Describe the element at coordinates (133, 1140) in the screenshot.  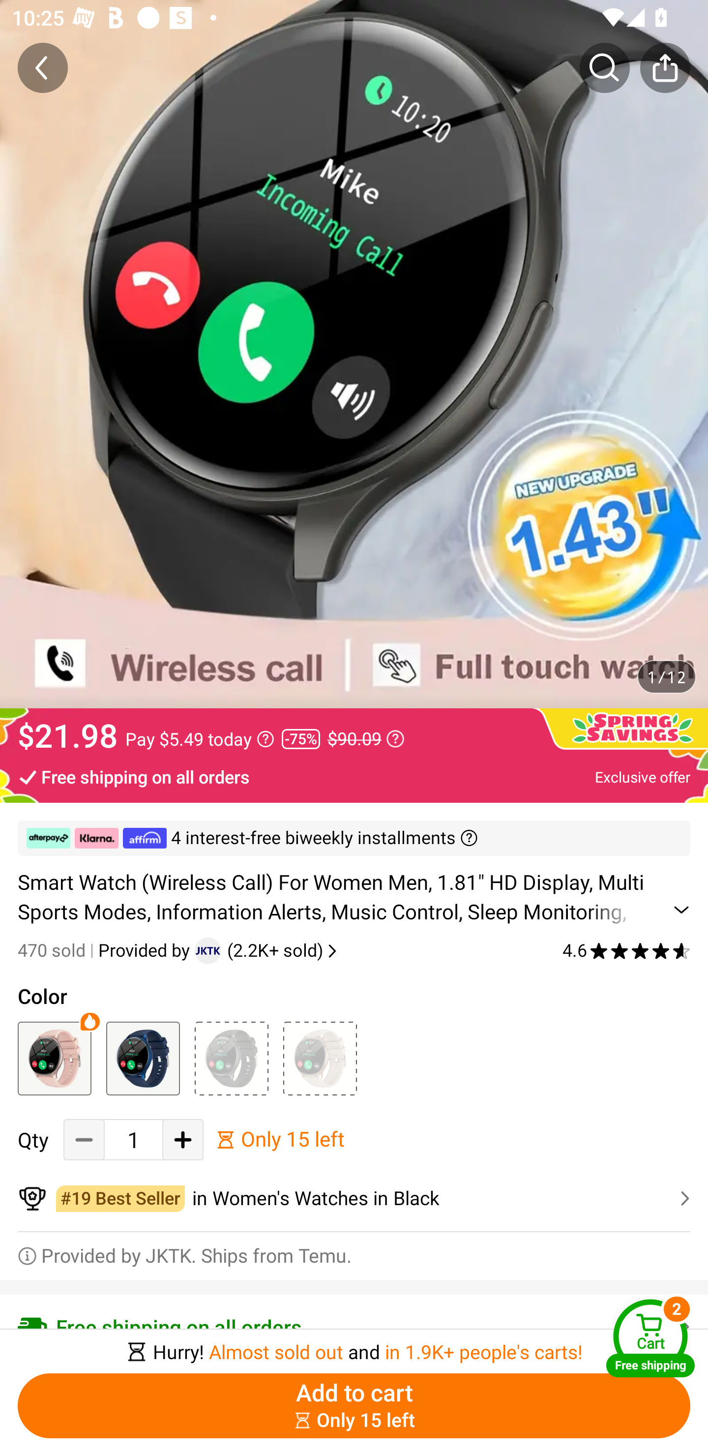
I see `1` at that location.